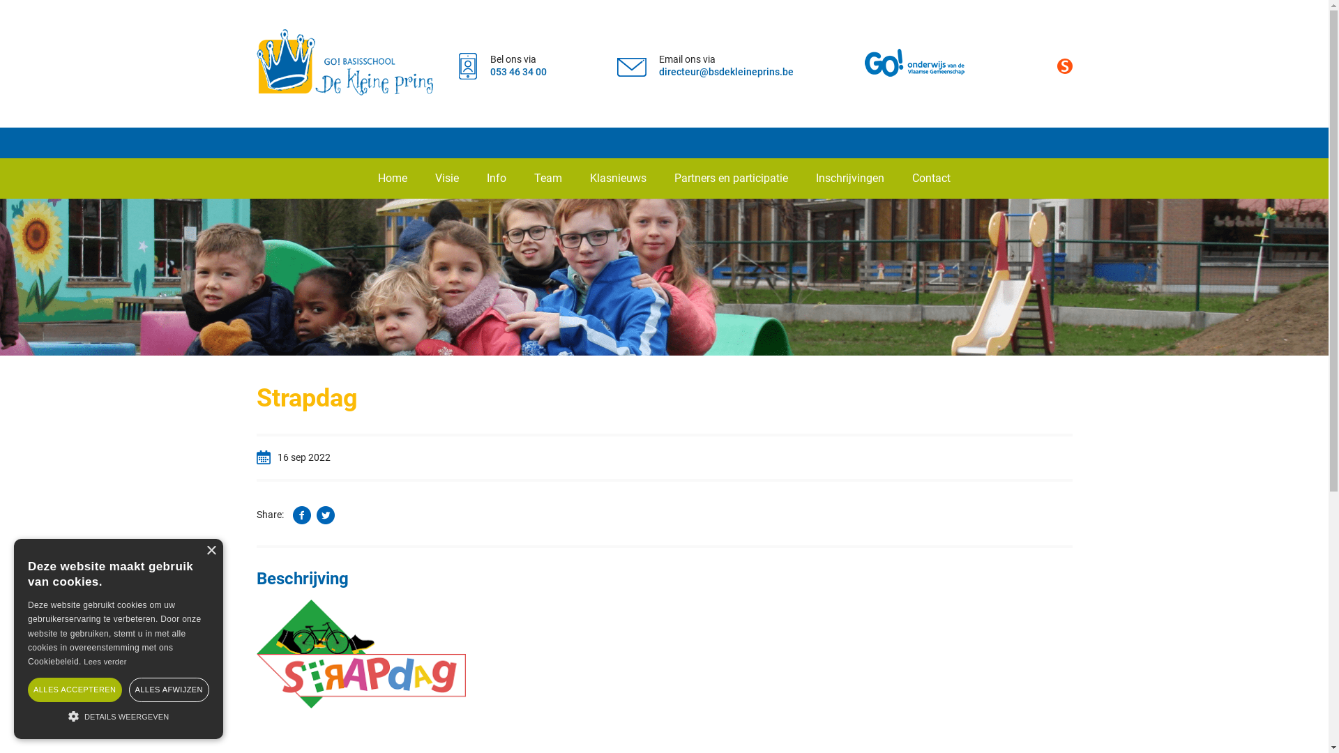 This screenshot has width=1339, height=753. I want to click on Visie, so click(447, 178).